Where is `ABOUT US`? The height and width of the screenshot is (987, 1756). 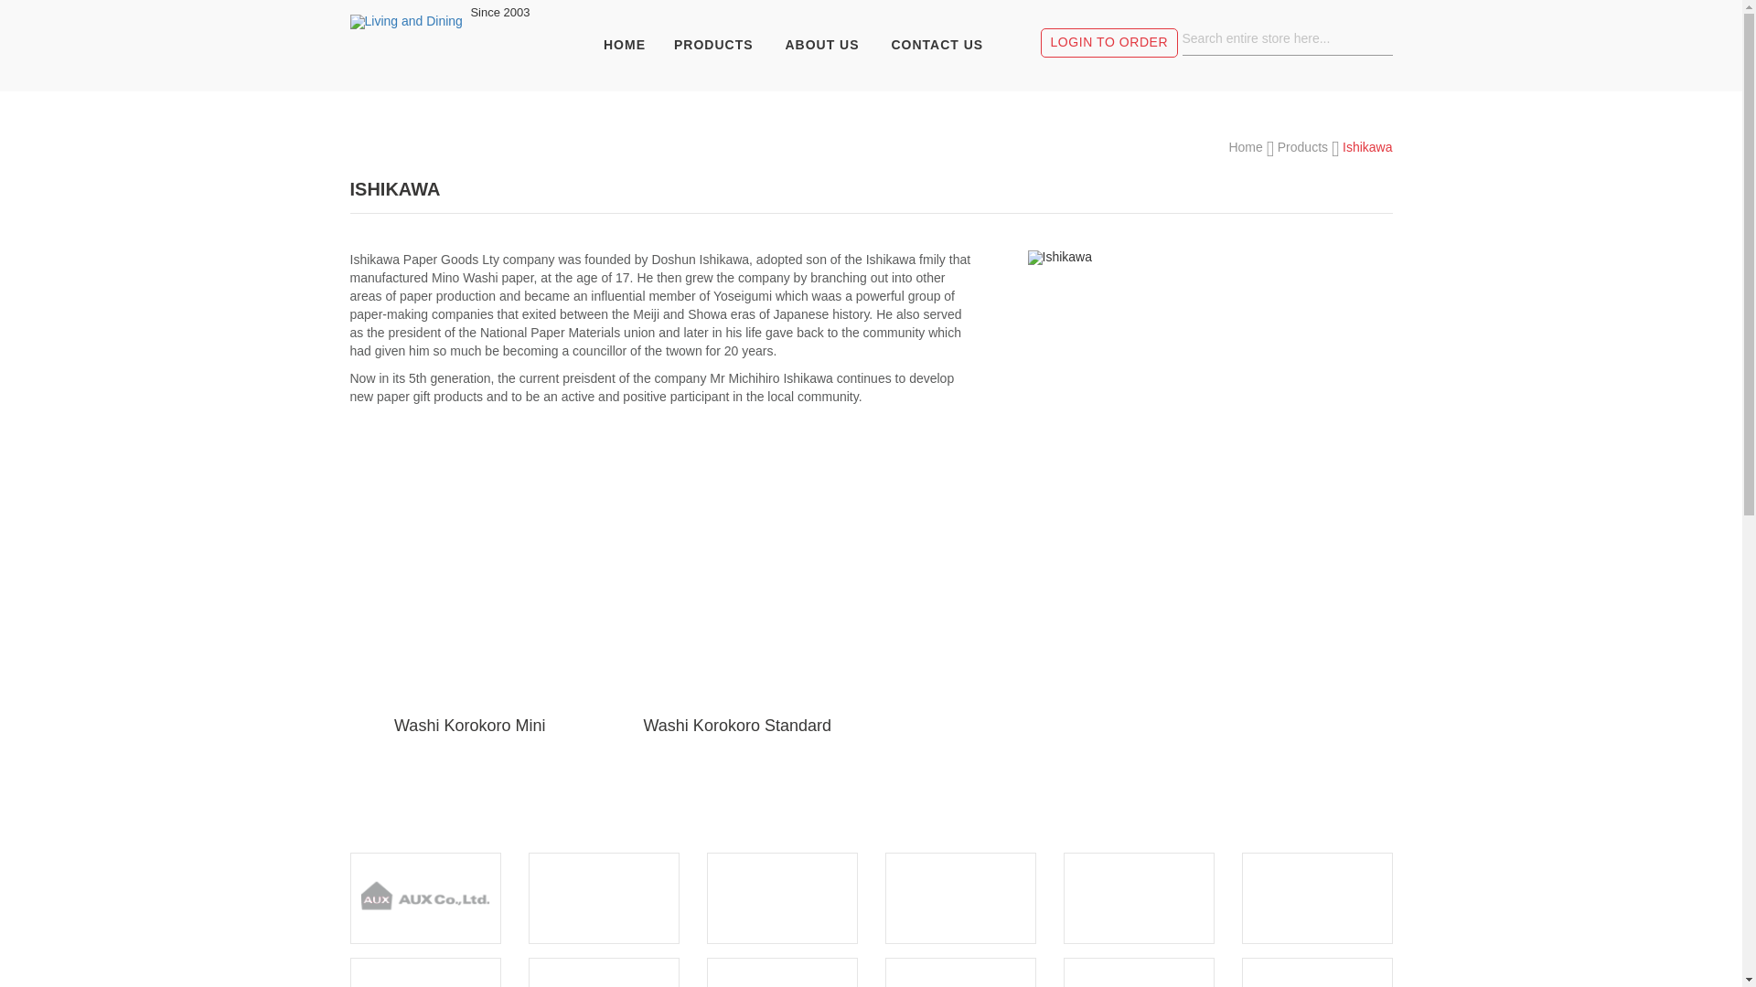
ABOUT US is located at coordinates (821, 45).